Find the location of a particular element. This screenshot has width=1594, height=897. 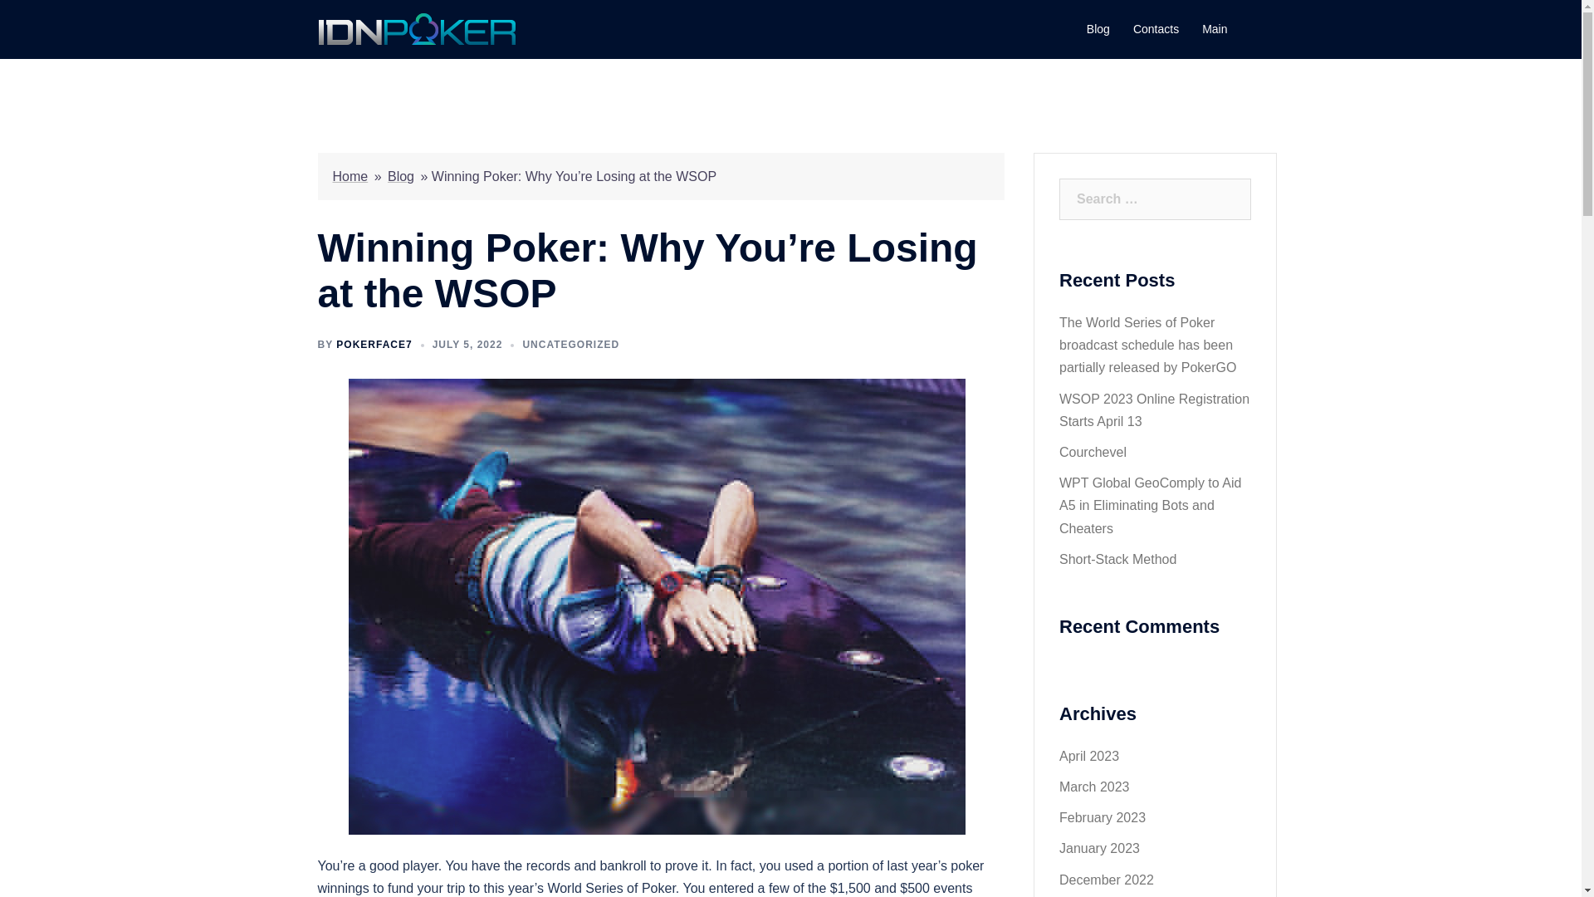

January 2023 is located at coordinates (1099, 849).